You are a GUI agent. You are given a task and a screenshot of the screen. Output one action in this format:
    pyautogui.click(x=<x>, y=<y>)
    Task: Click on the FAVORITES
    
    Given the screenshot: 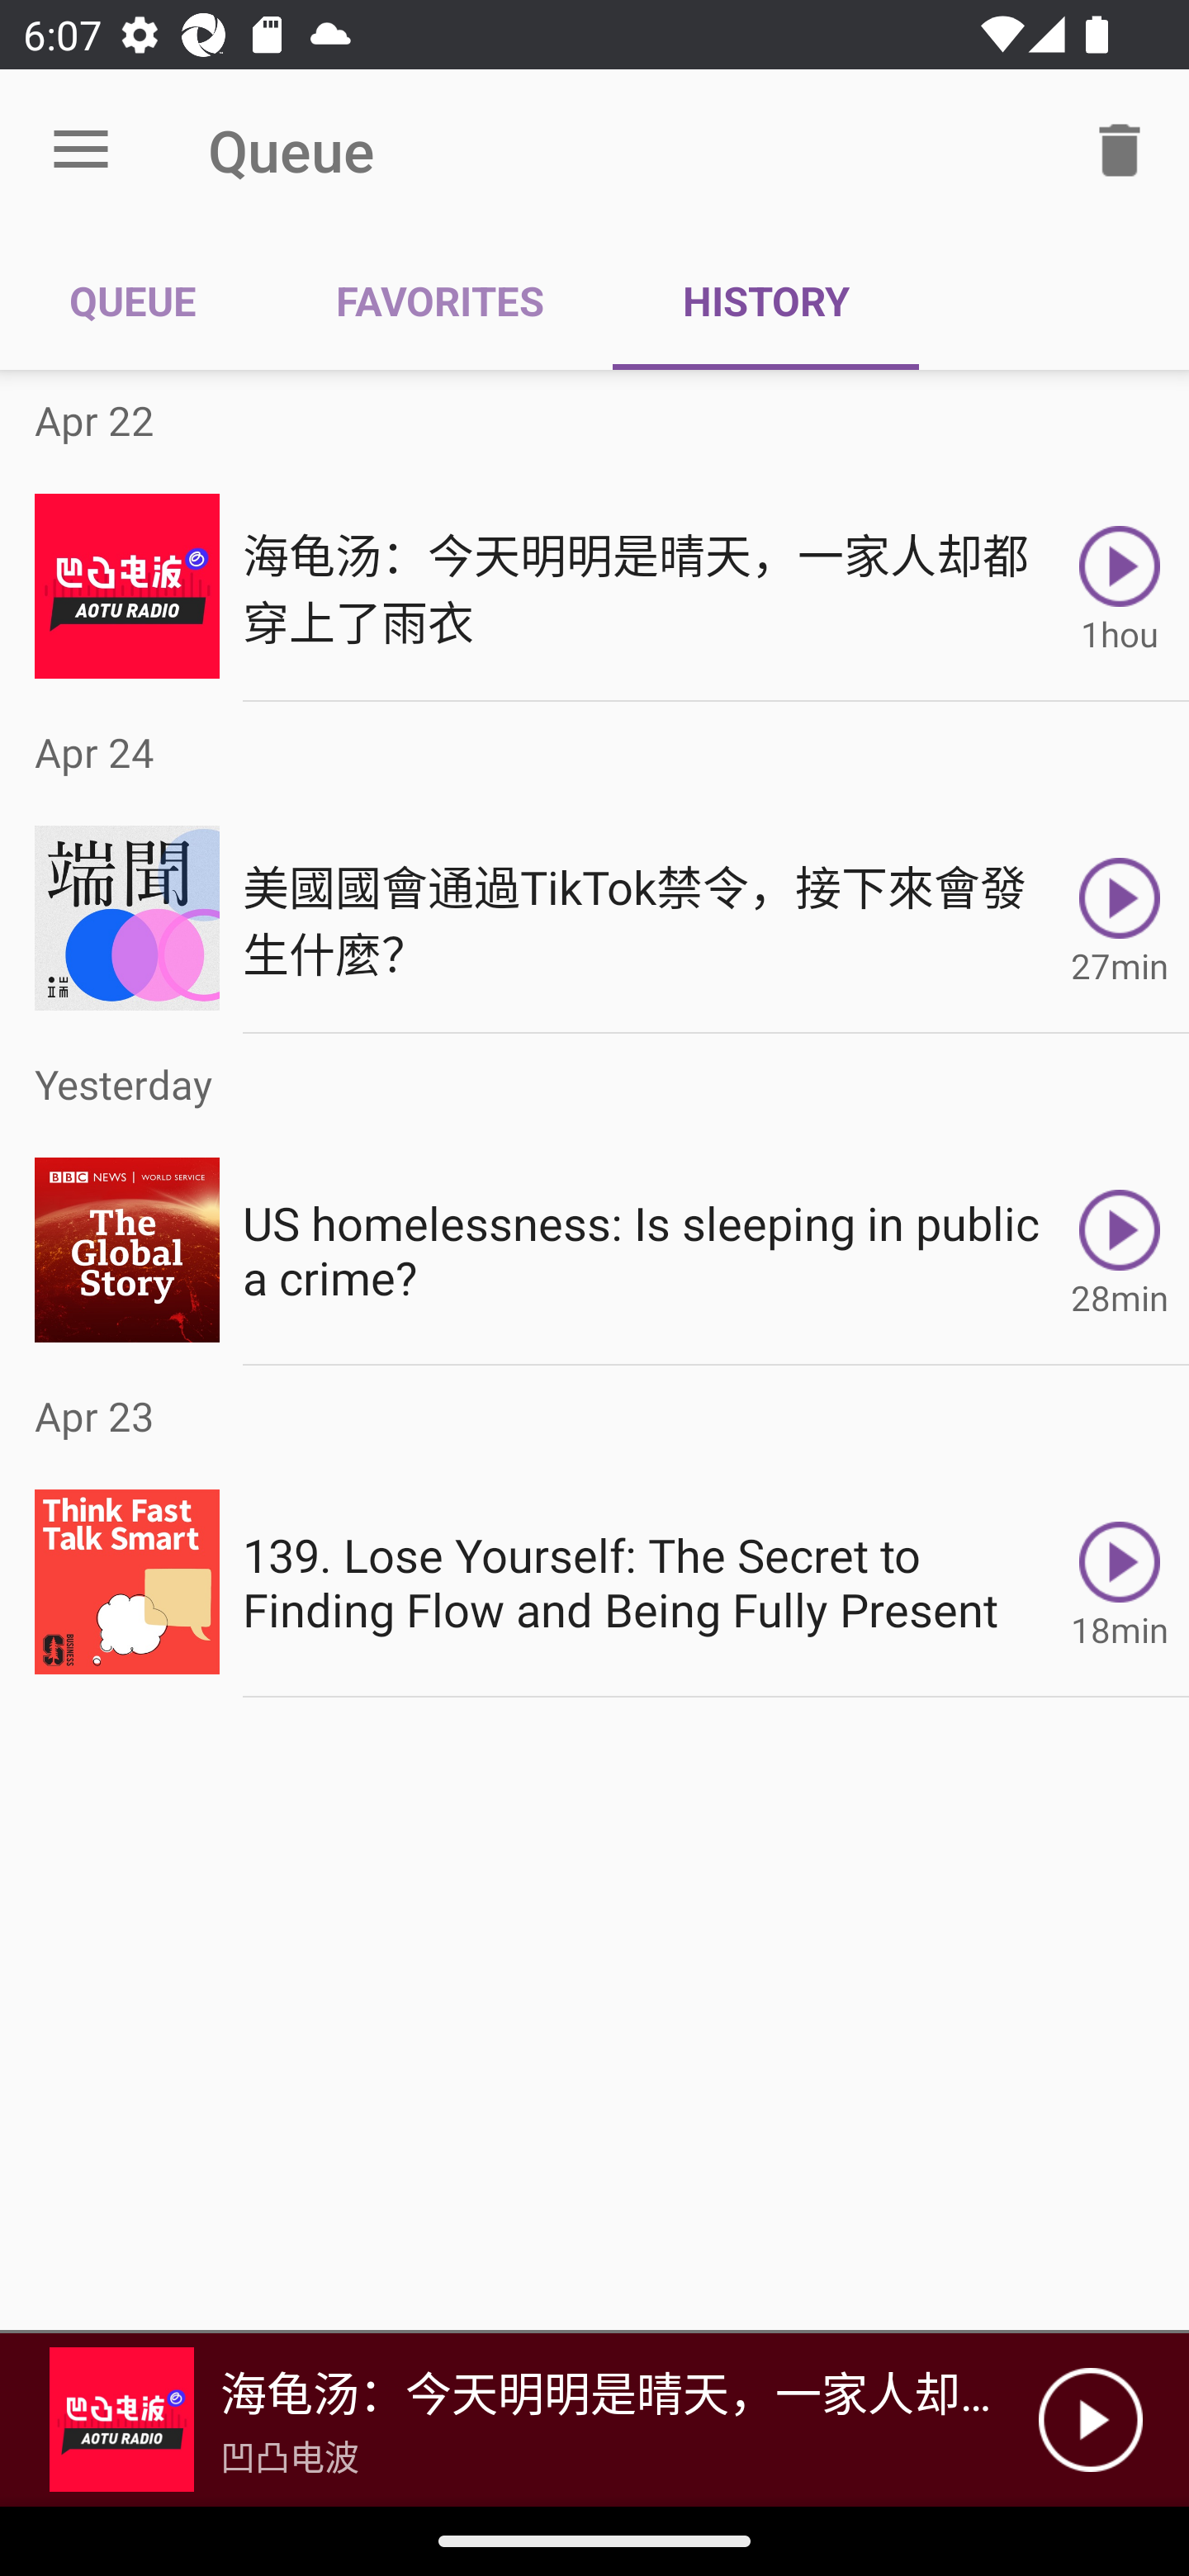 What is the action you would take?
    pyautogui.click(x=439, y=301)
    